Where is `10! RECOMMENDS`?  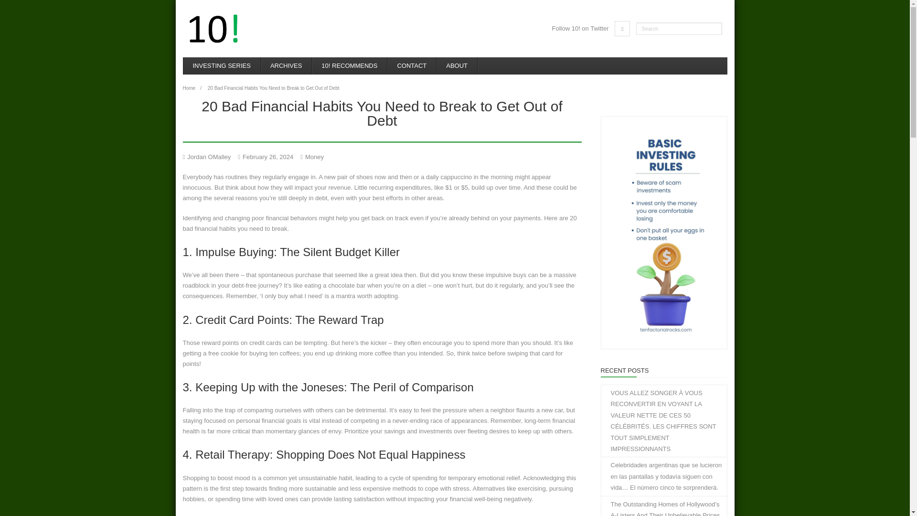 10! RECOMMENDS is located at coordinates (349, 65).